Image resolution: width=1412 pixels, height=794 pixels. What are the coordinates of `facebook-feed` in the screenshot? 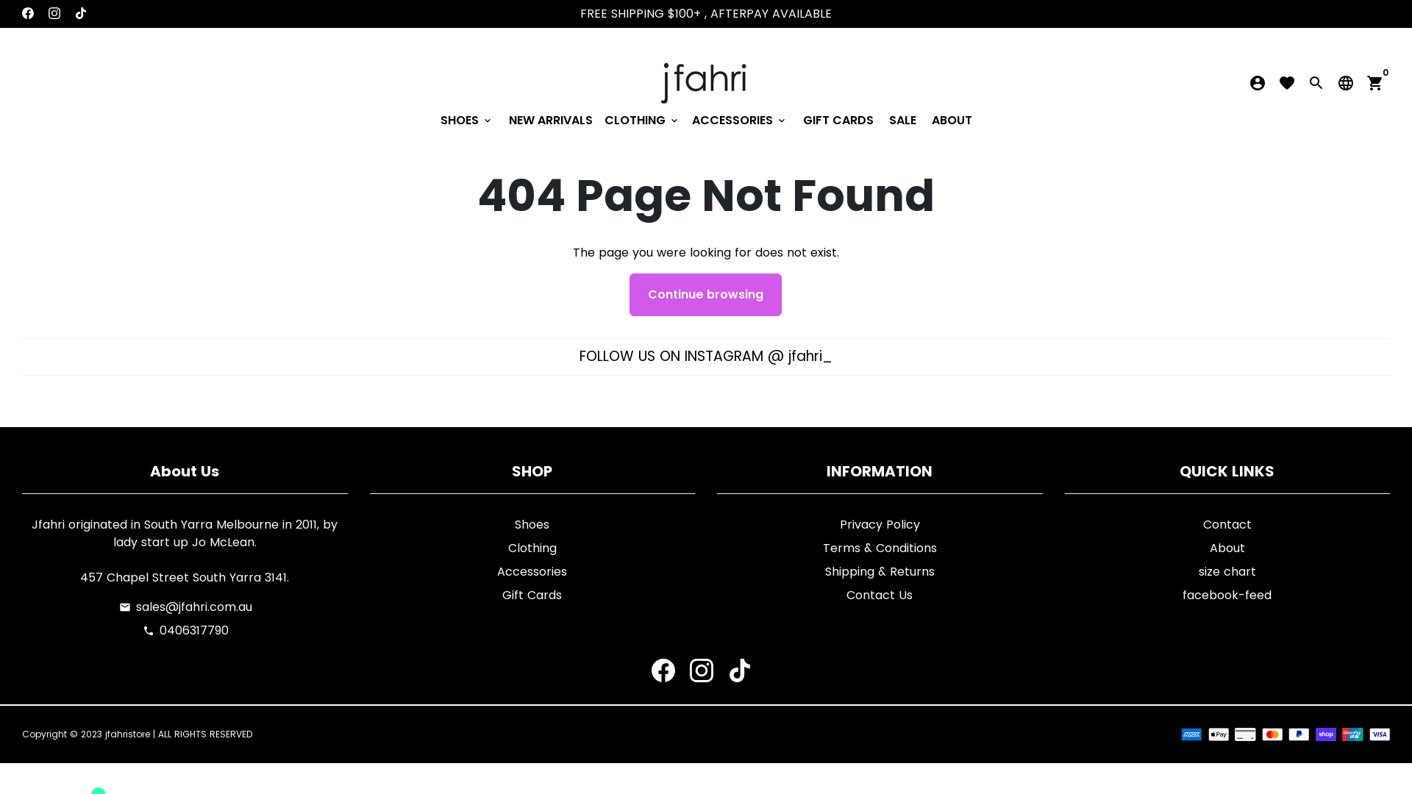 It's located at (1227, 595).